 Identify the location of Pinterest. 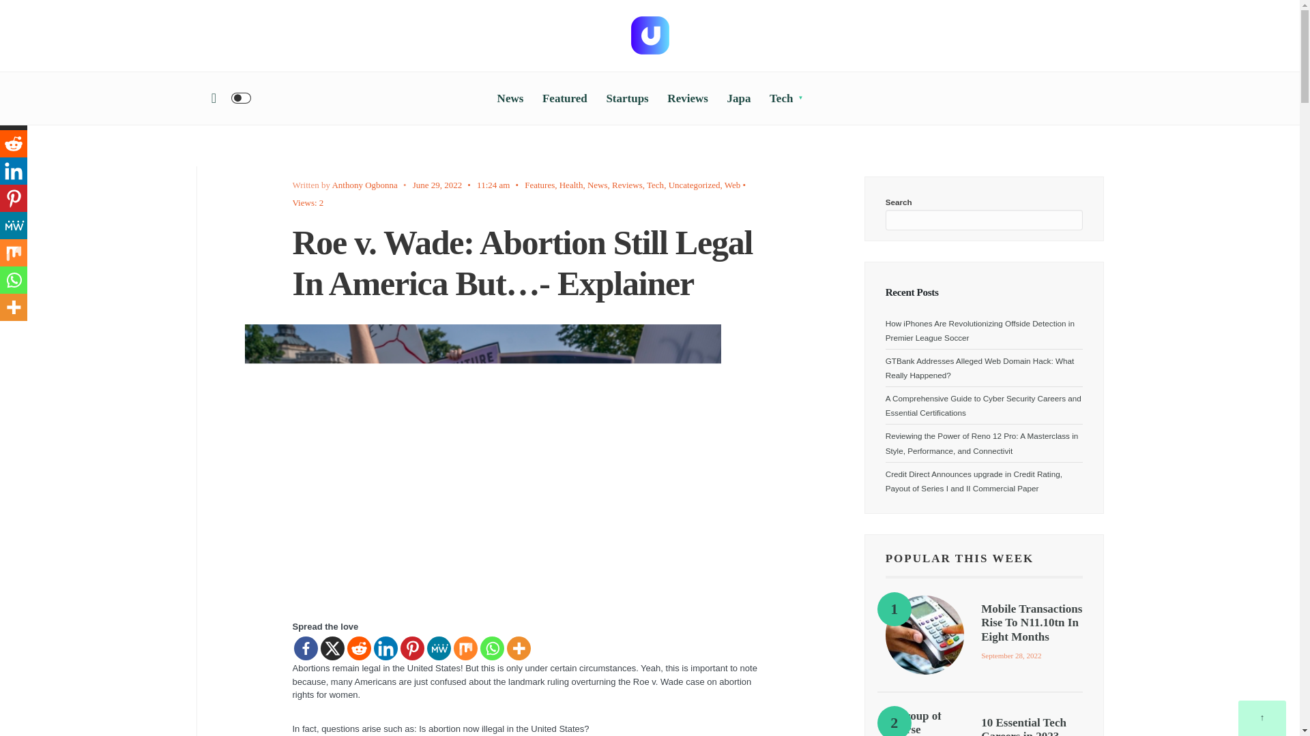
(411, 648).